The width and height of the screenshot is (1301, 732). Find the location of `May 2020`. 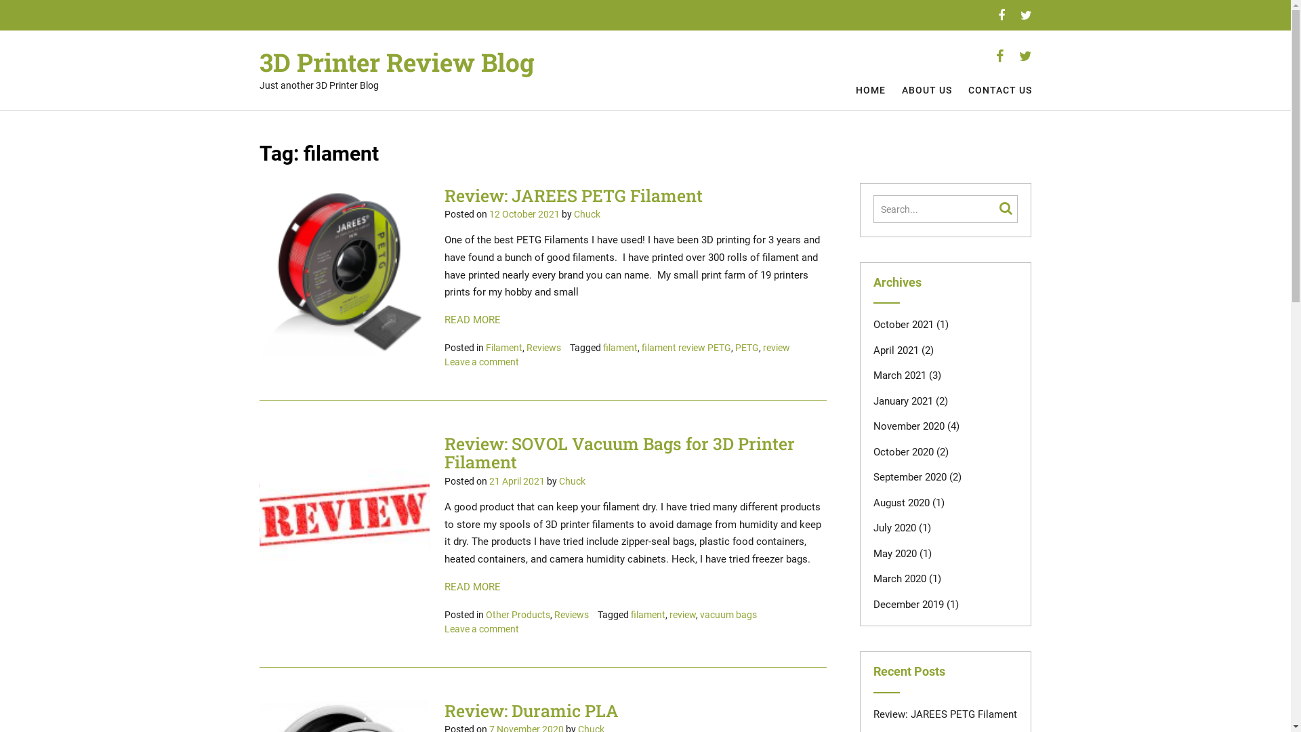

May 2020 is located at coordinates (895, 554).